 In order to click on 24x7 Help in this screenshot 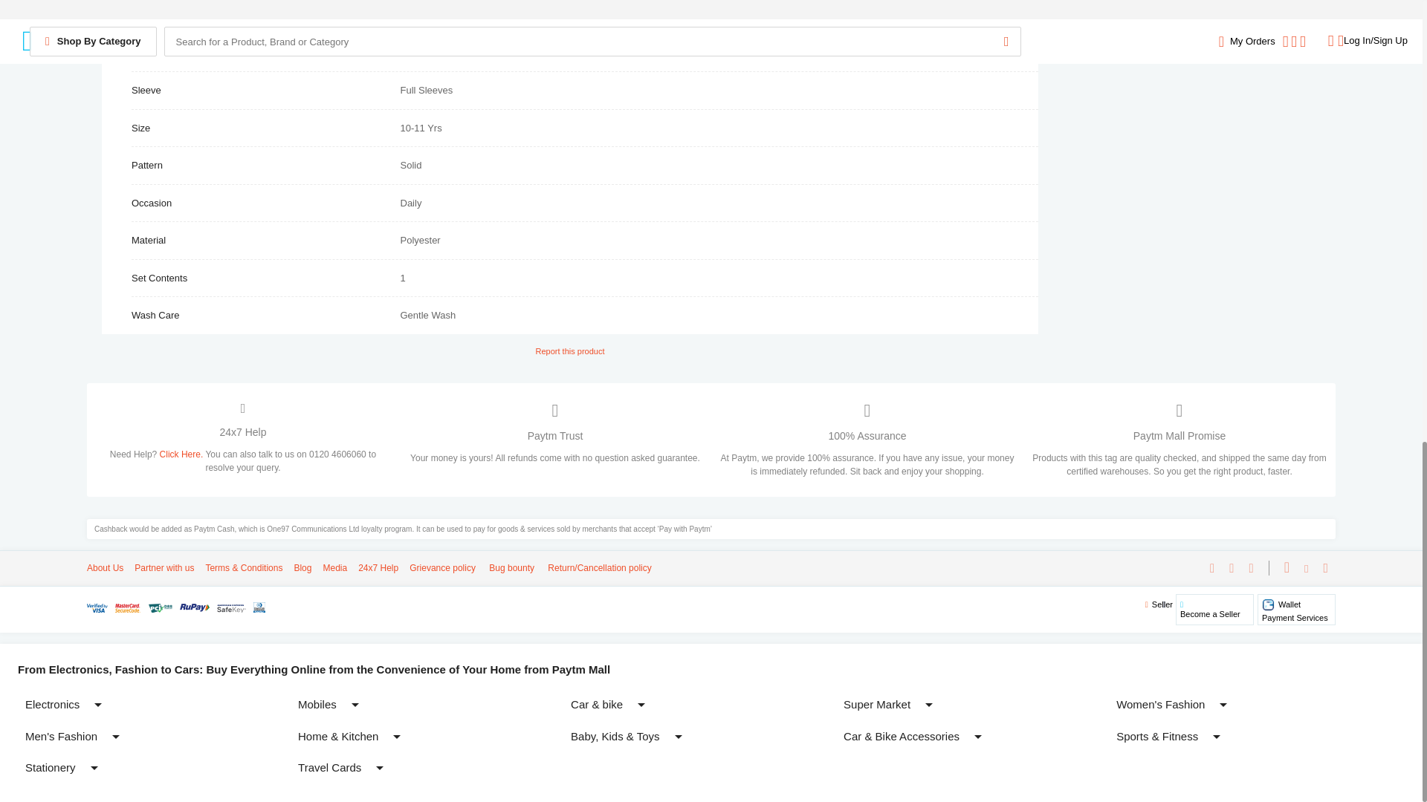, I will do `click(378, 568)`.